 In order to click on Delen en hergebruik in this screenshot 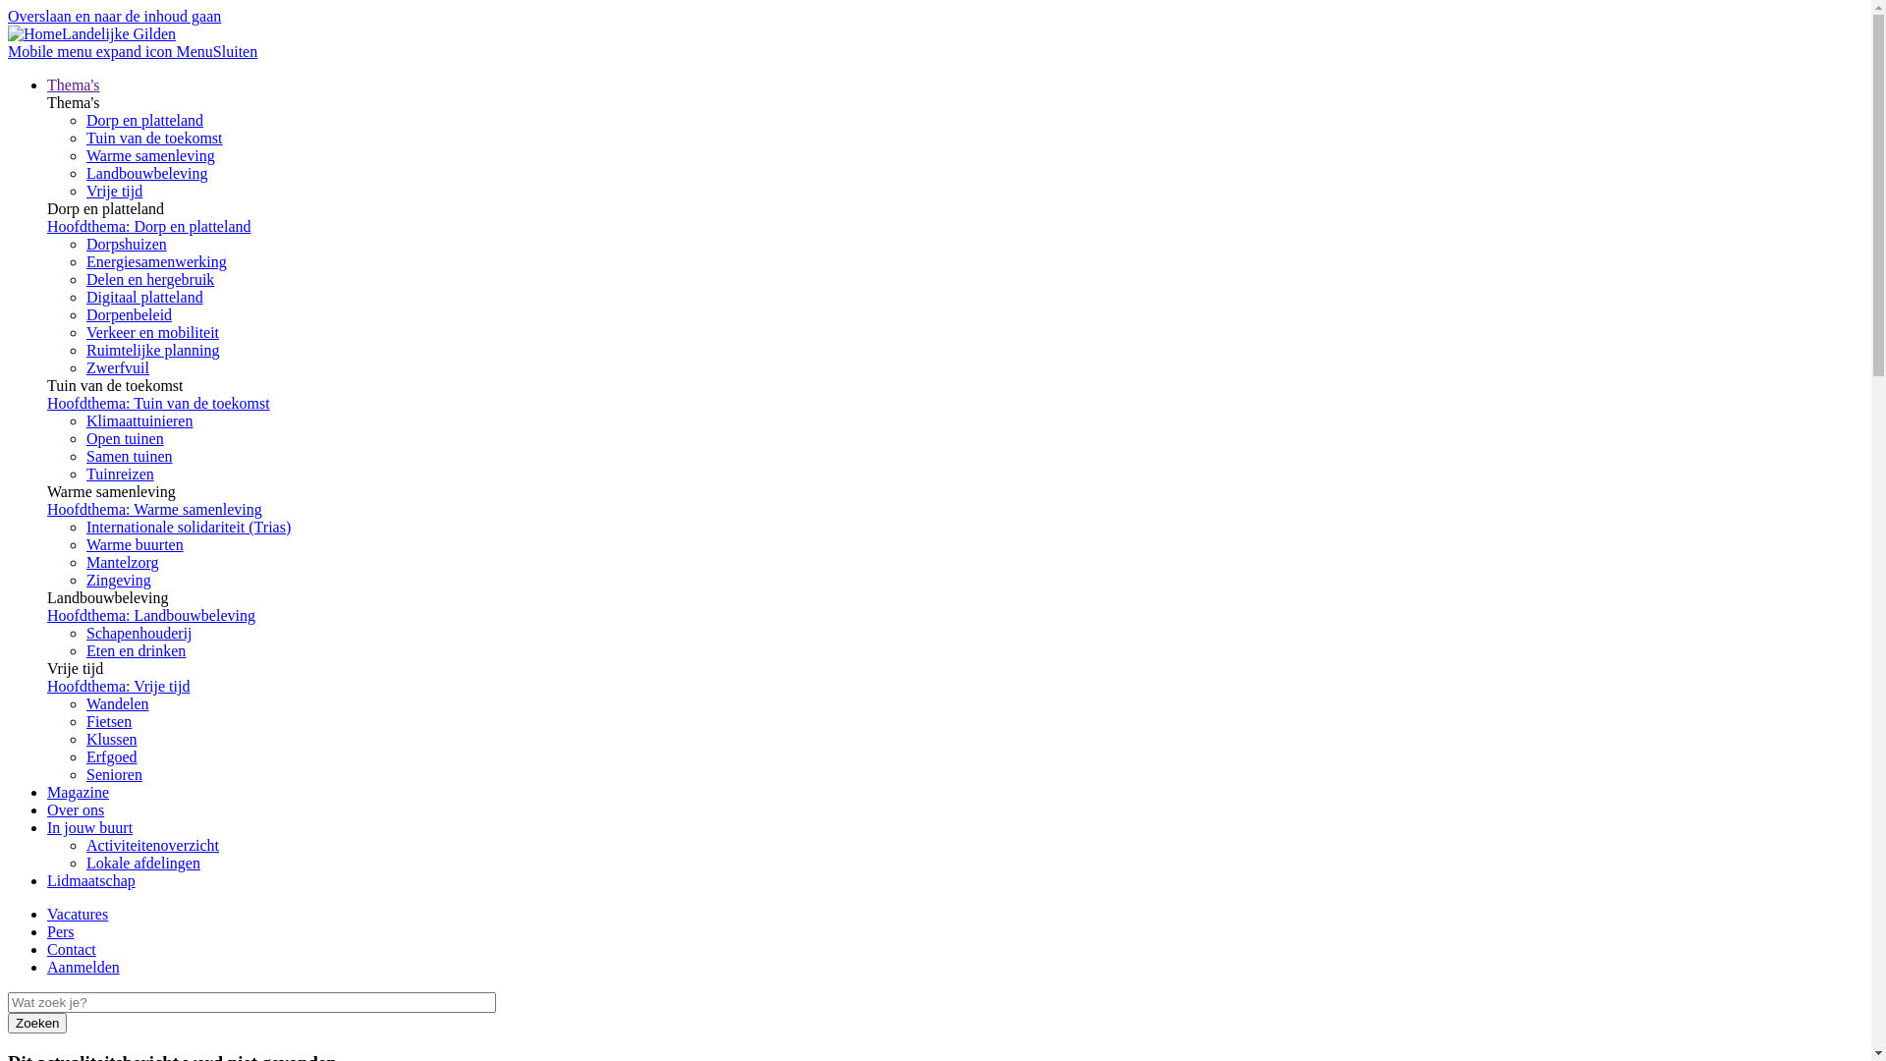, I will do `click(150, 279)`.